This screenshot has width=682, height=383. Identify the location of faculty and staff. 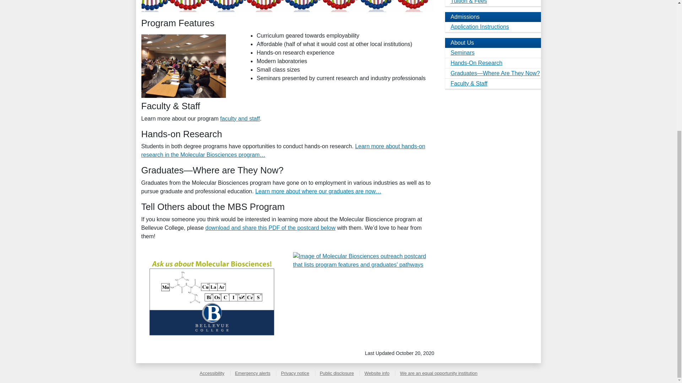
(240, 118).